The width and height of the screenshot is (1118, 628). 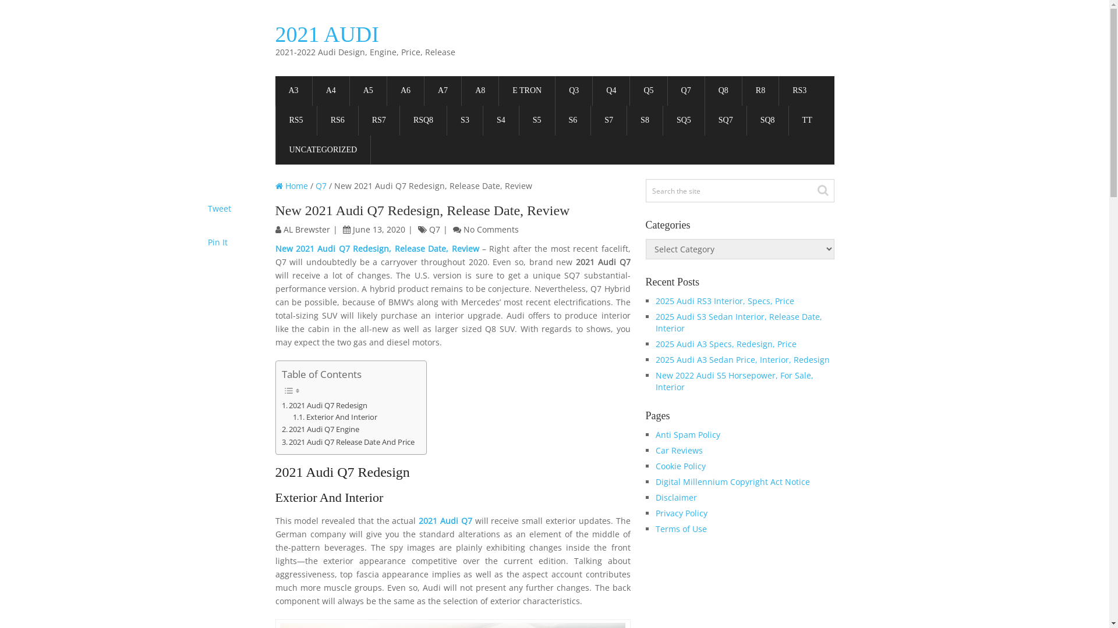 I want to click on Q7, so click(x=434, y=229).